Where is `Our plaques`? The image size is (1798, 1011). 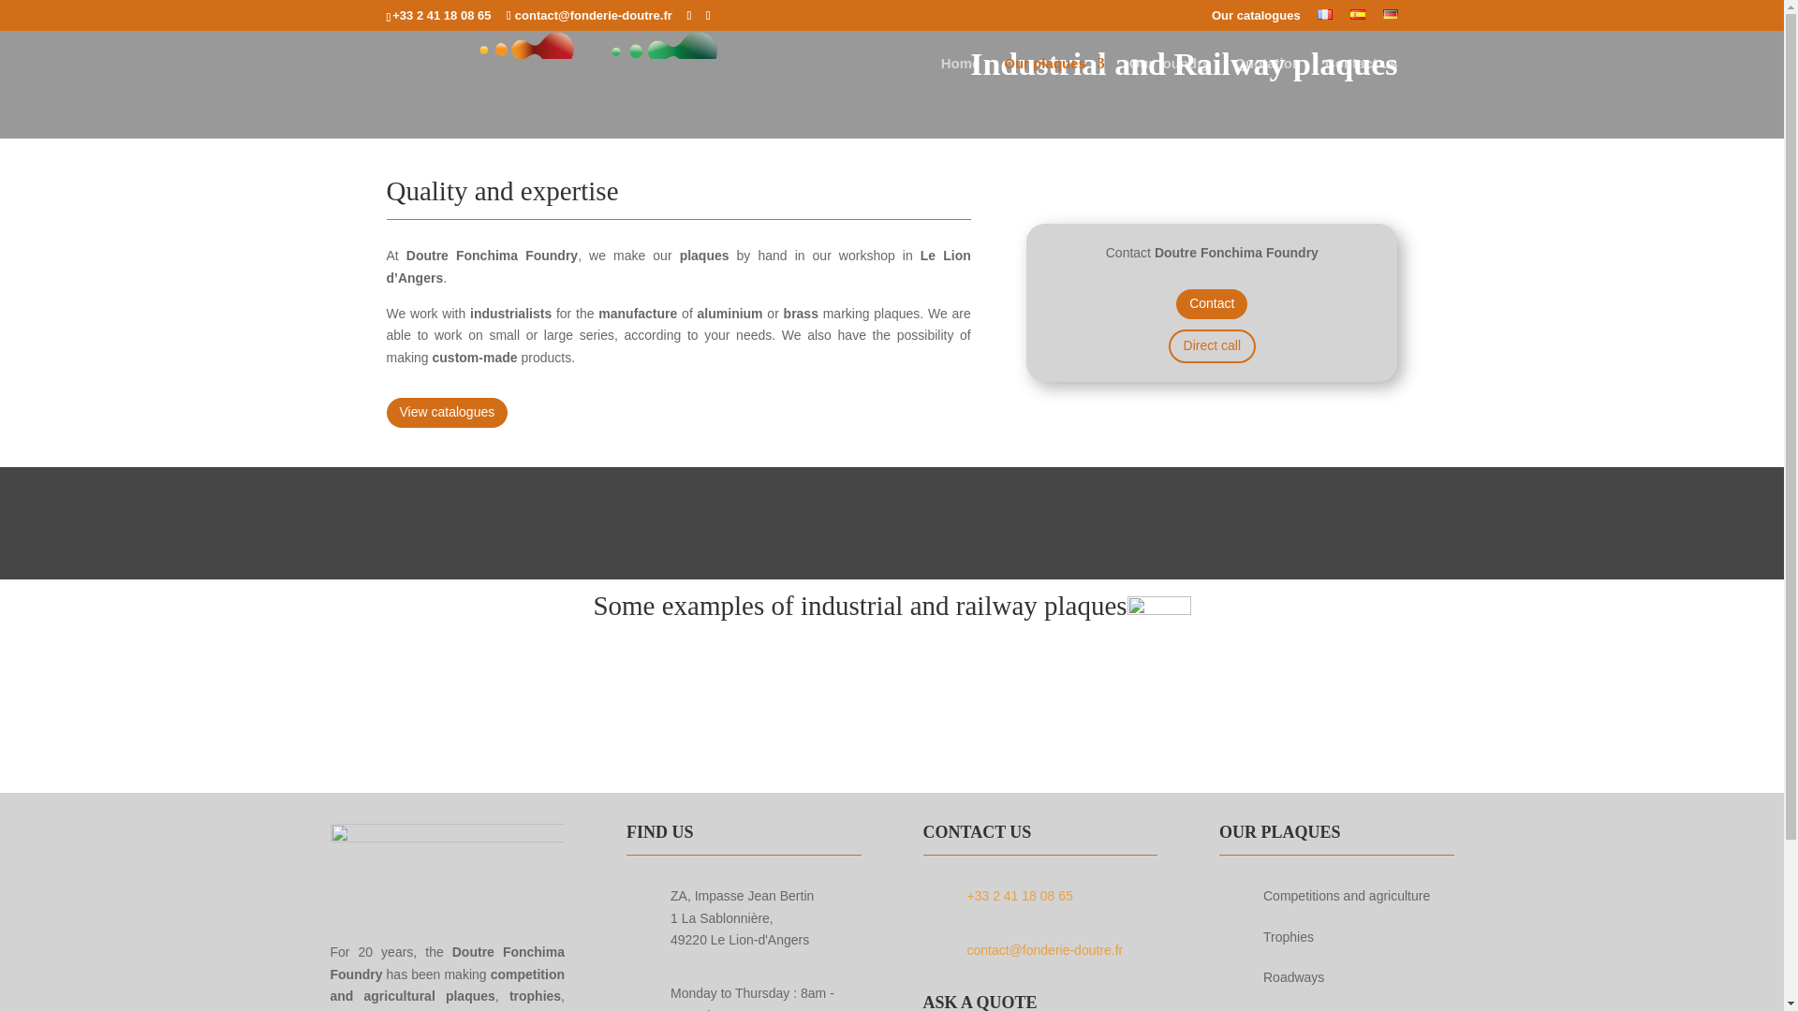 Our plaques is located at coordinates (1054, 77).